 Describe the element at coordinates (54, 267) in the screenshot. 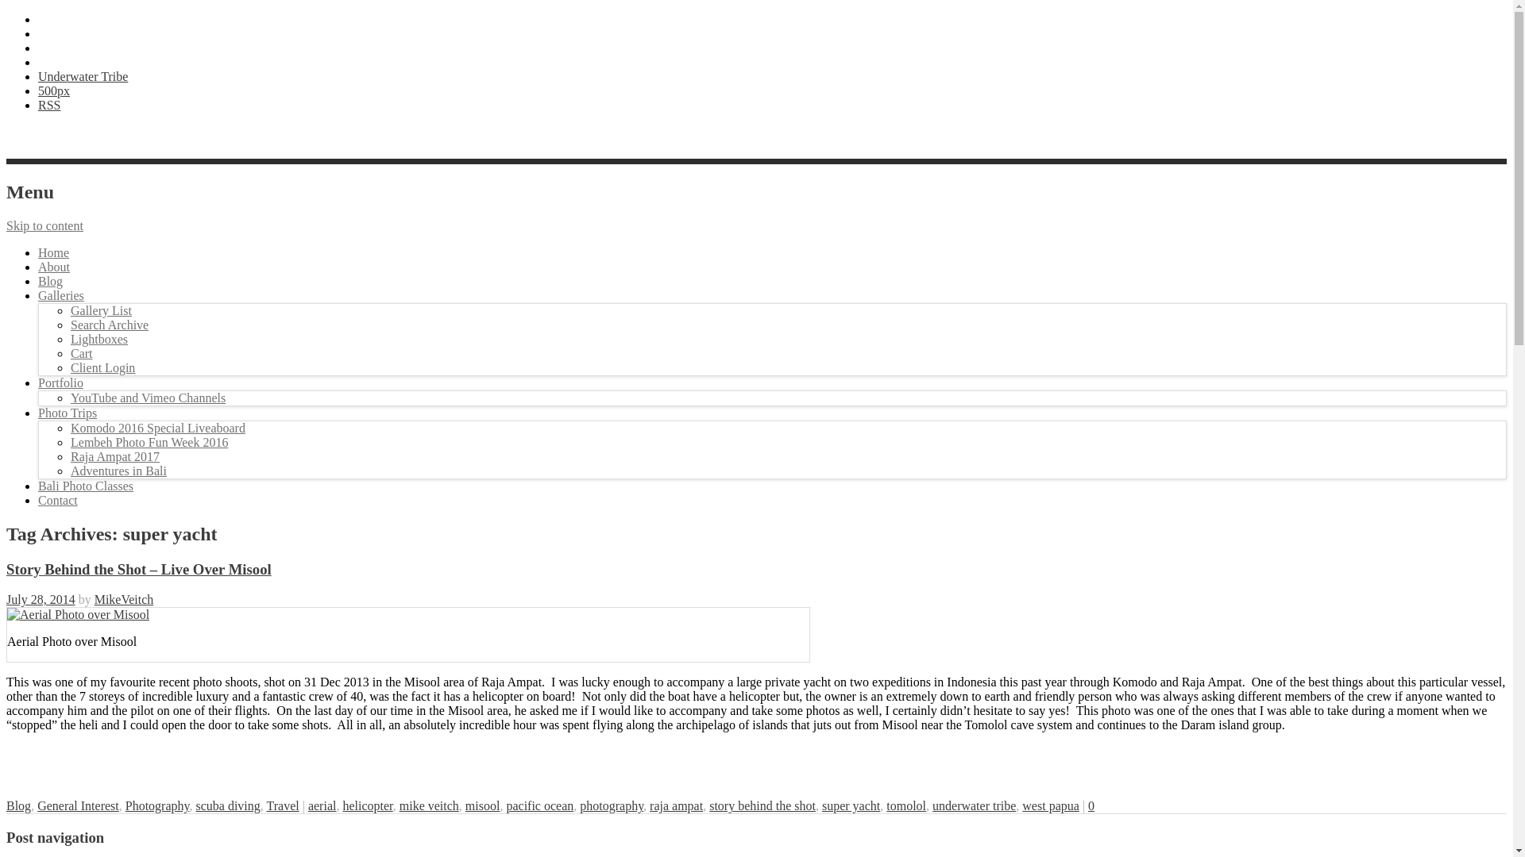

I see `Mike Veitch, Underwater Tribe, Bali Photography Classes` at that location.